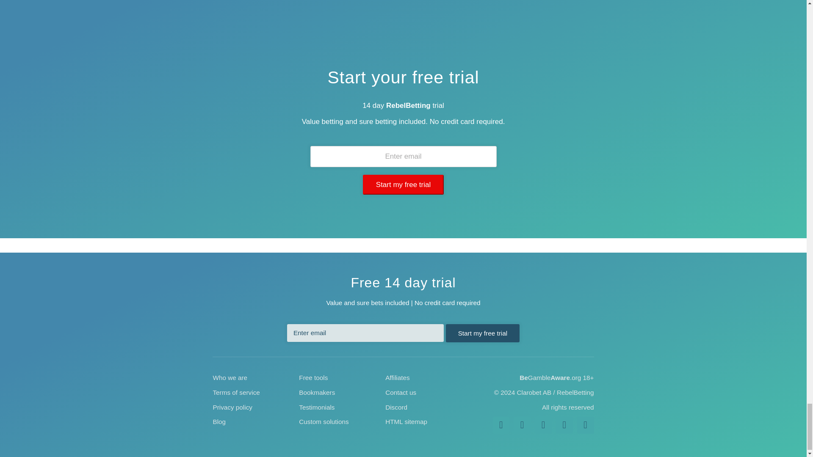  Describe the element at coordinates (403, 184) in the screenshot. I see `Start my free trial` at that location.